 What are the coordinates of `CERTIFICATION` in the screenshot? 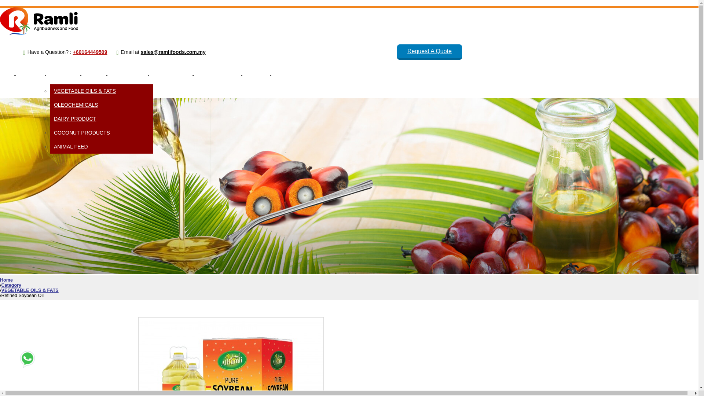 It's located at (131, 76).